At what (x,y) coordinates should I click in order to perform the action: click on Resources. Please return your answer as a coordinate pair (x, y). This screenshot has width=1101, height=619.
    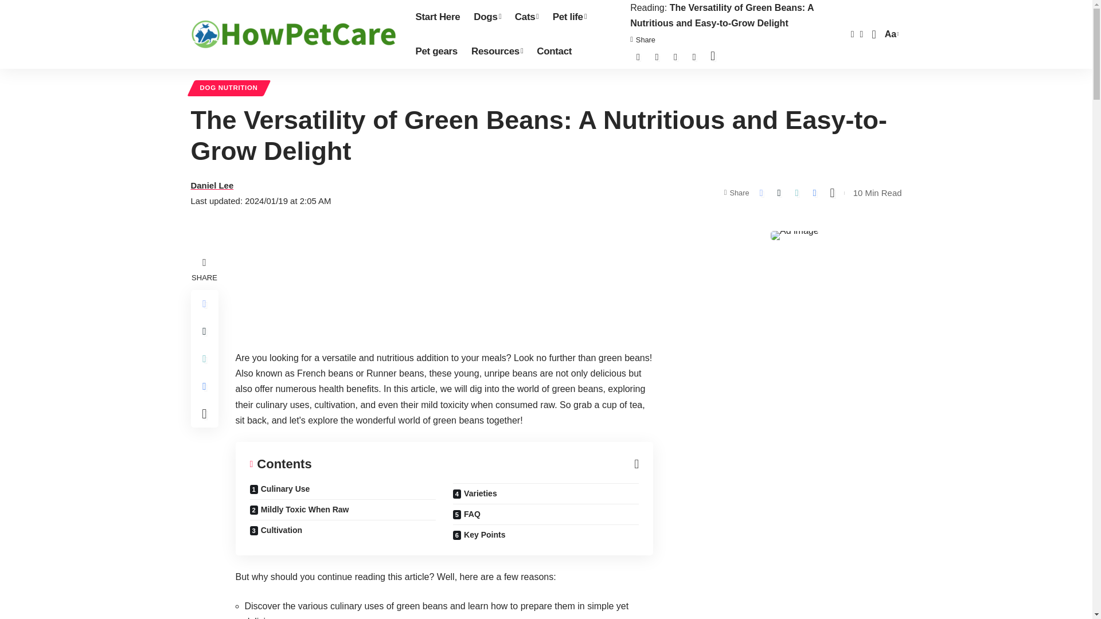
    Looking at the image, I should click on (487, 17).